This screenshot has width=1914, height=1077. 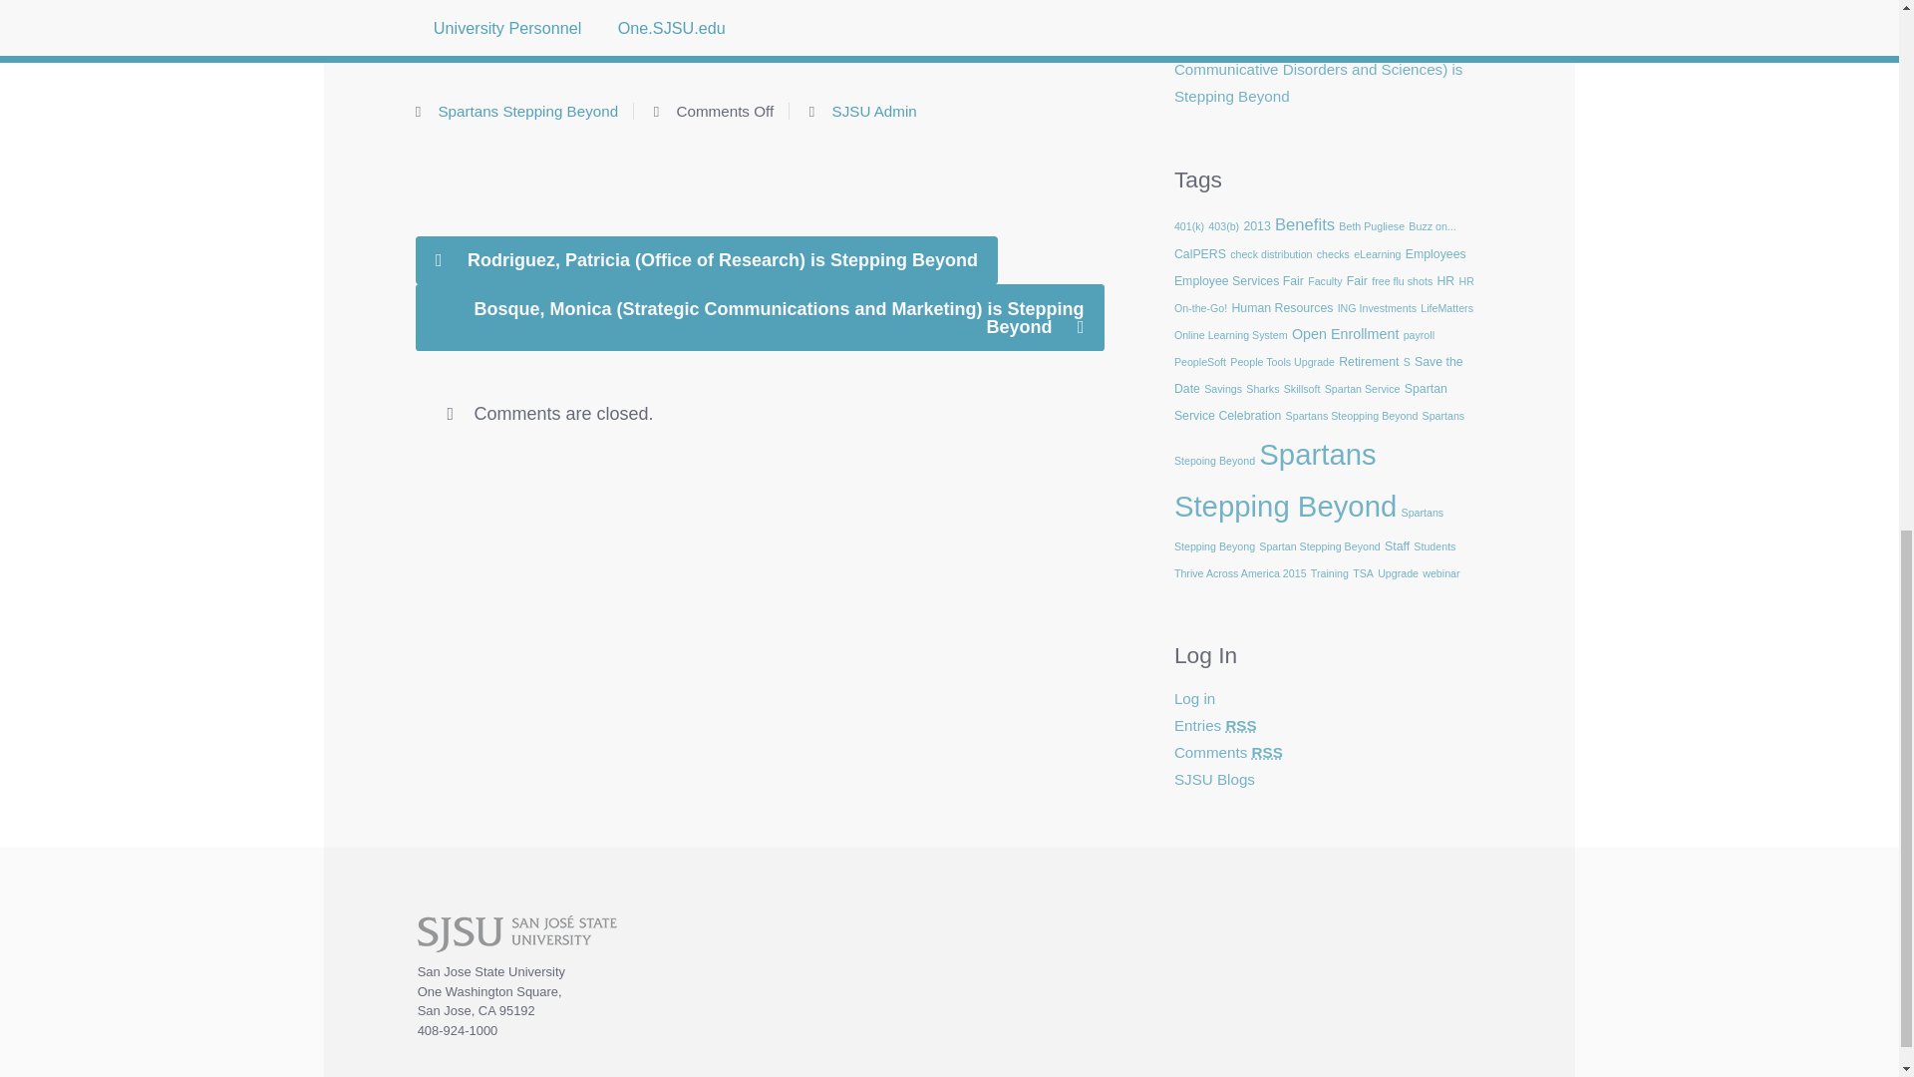 I want to click on 2013, so click(x=1256, y=226).